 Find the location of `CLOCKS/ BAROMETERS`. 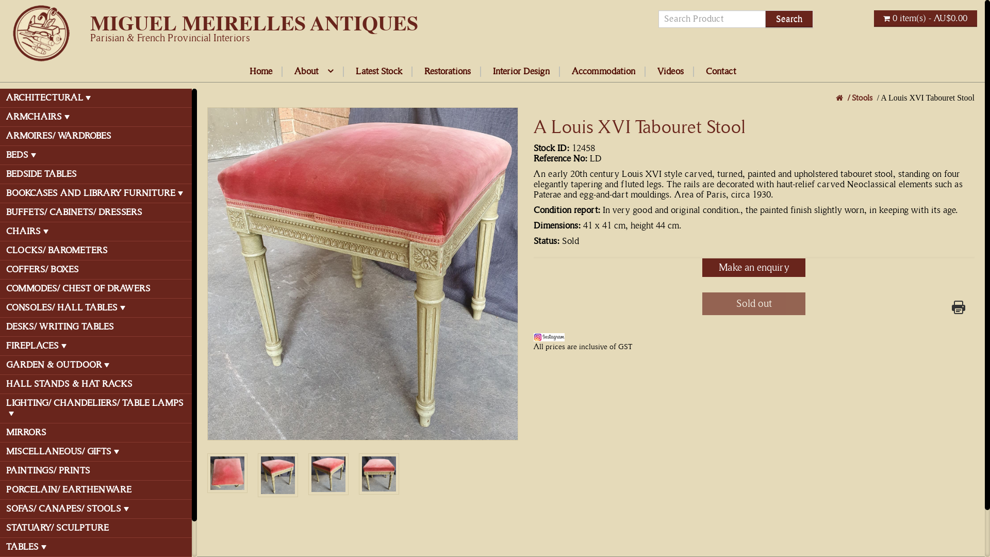

CLOCKS/ BAROMETERS is located at coordinates (96, 251).